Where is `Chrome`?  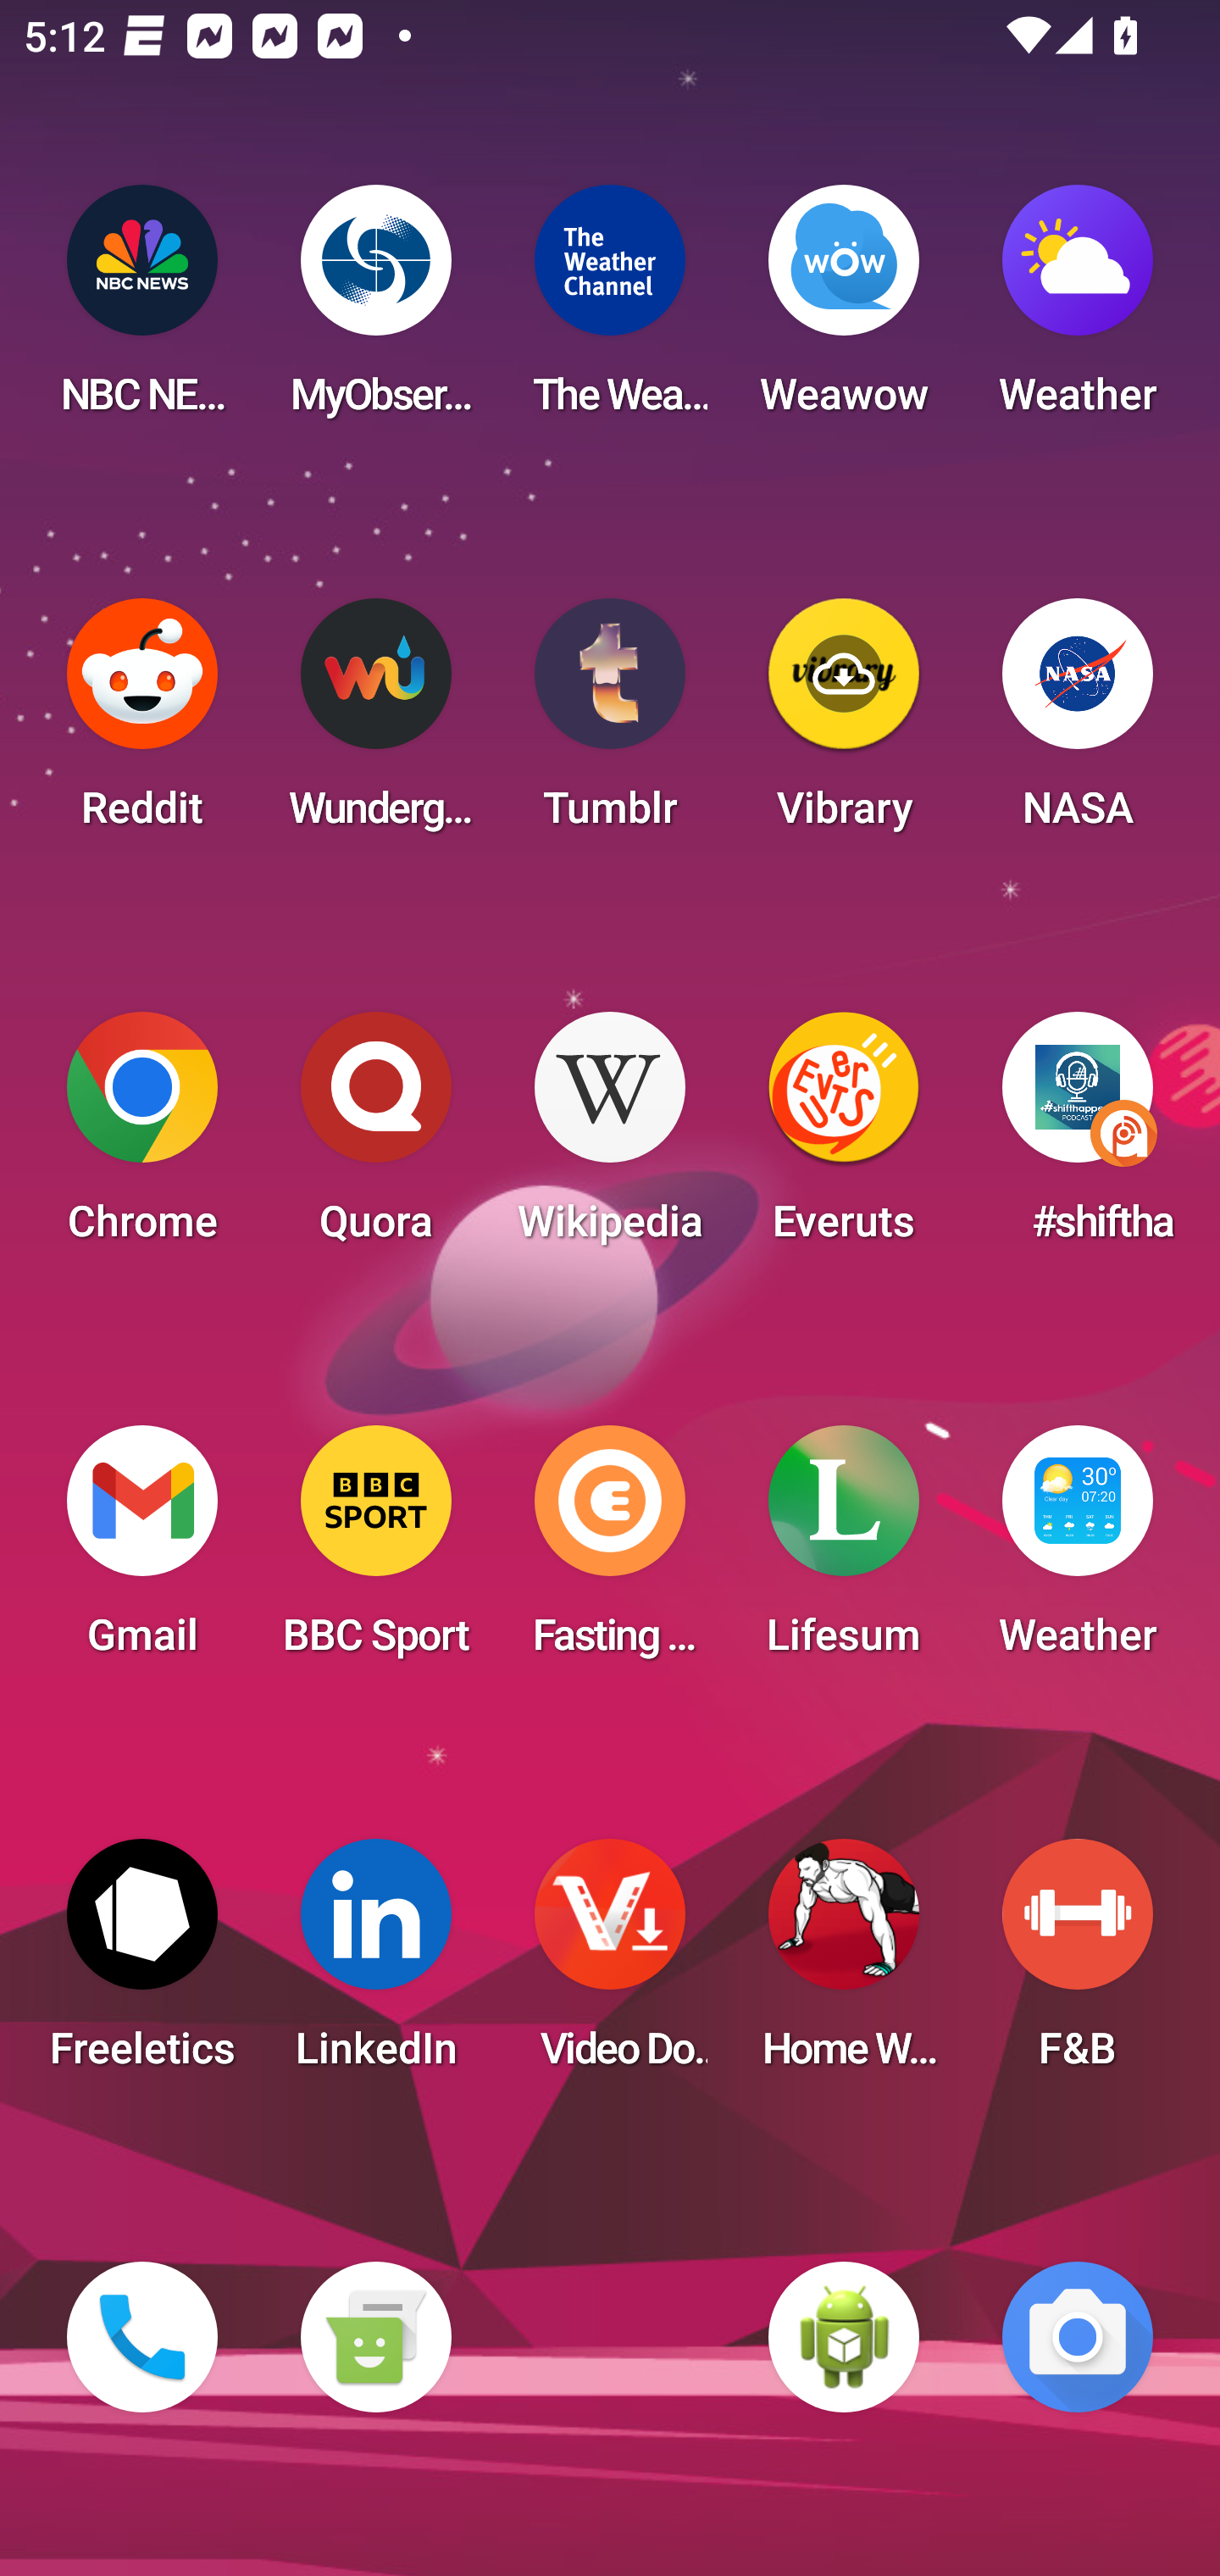 Chrome is located at coordinates (142, 1137).